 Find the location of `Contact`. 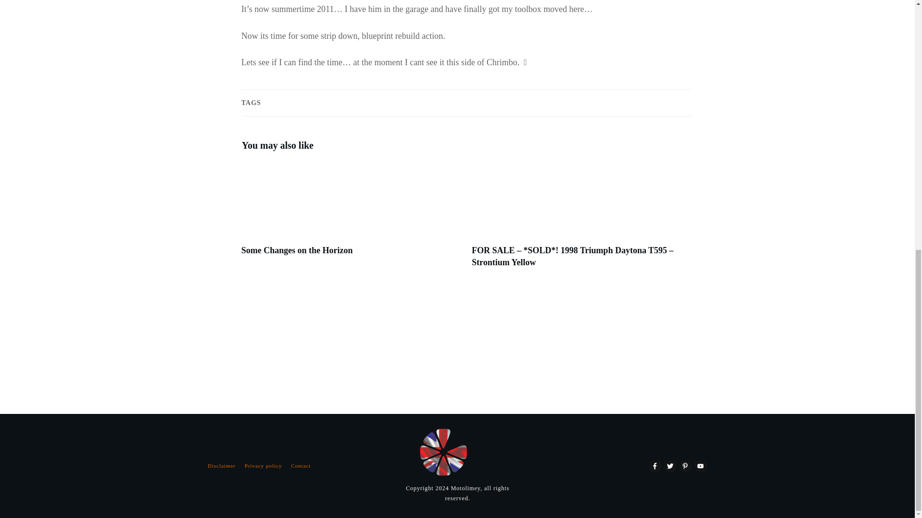

Contact is located at coordinates (301, 466).